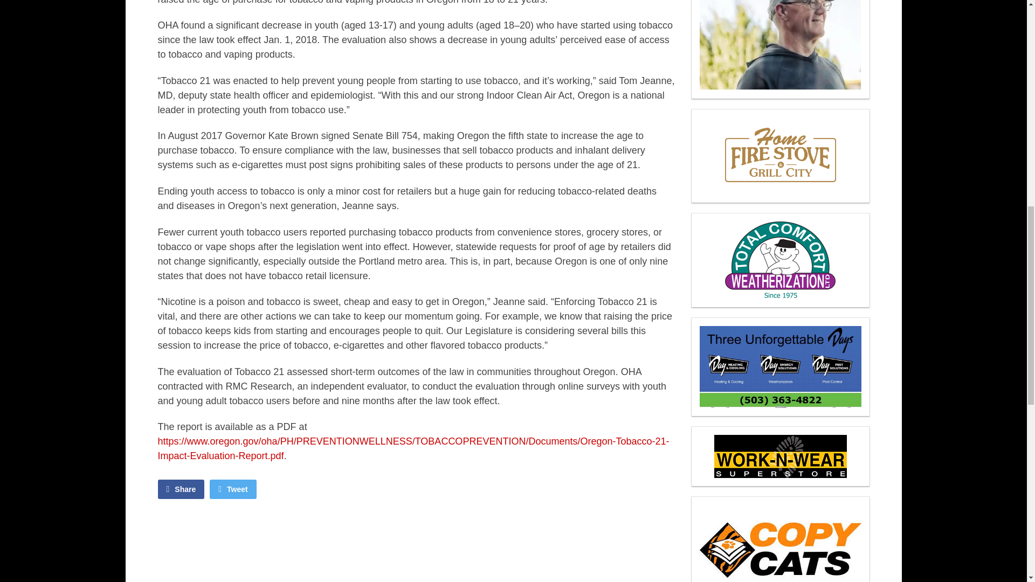  I want to click on Share on Facebook, so click(180, 489).